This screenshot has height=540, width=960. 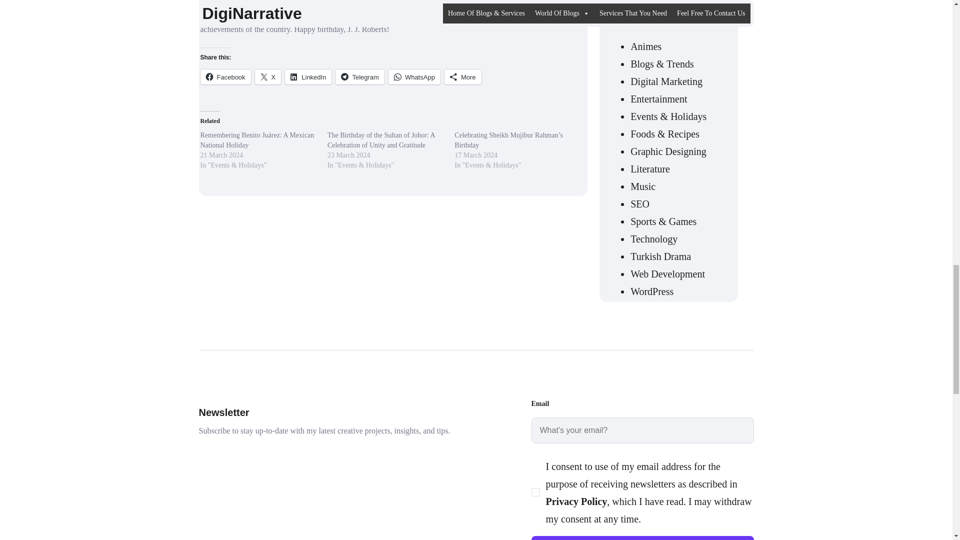 What do you see at coordinates (308, 77) in the screenshot?
I see `Click to share on LinkedIn` at bounding box center [308, 77].